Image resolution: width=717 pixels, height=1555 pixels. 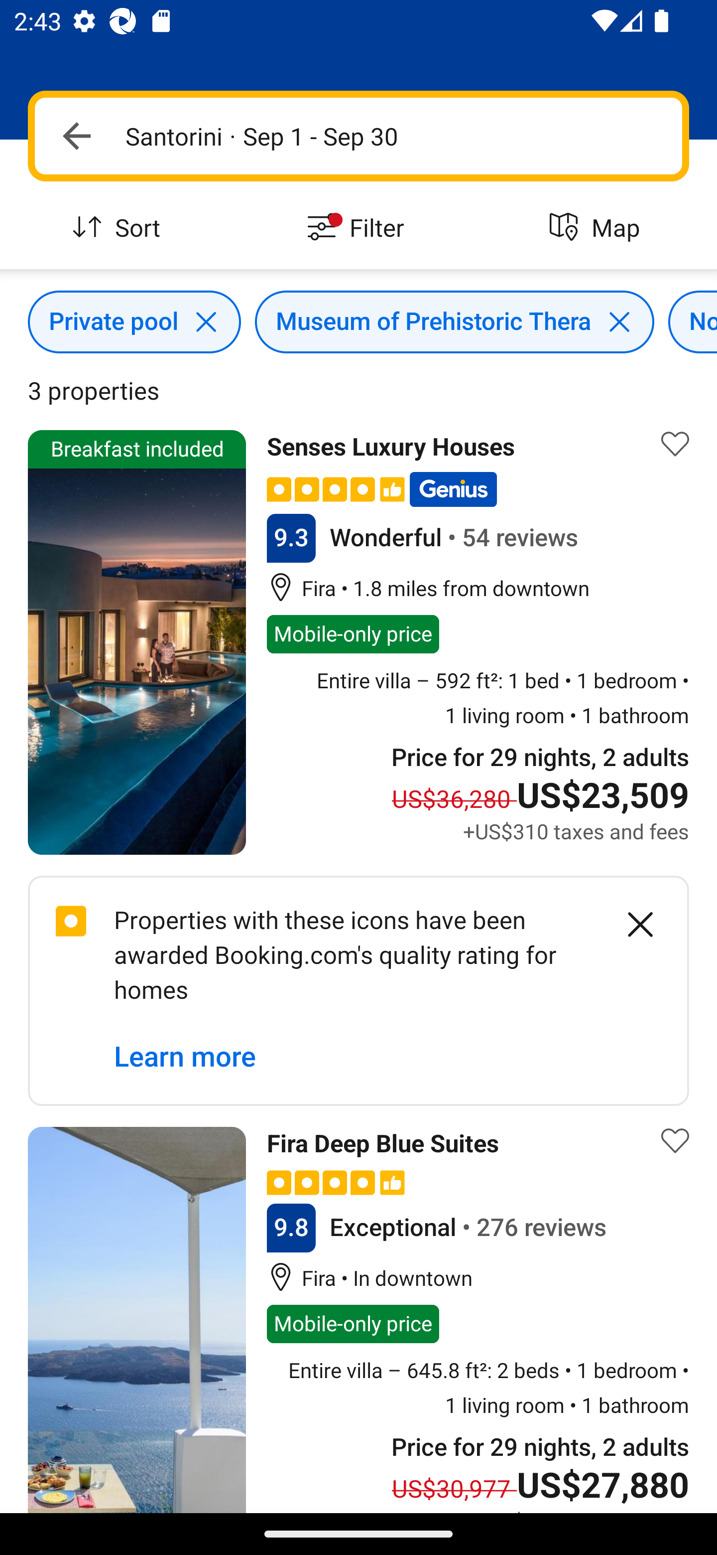 What do you see at coordinates (629, 924) in the screenshot?
I see `Clear` at bounding box center [629, 924].